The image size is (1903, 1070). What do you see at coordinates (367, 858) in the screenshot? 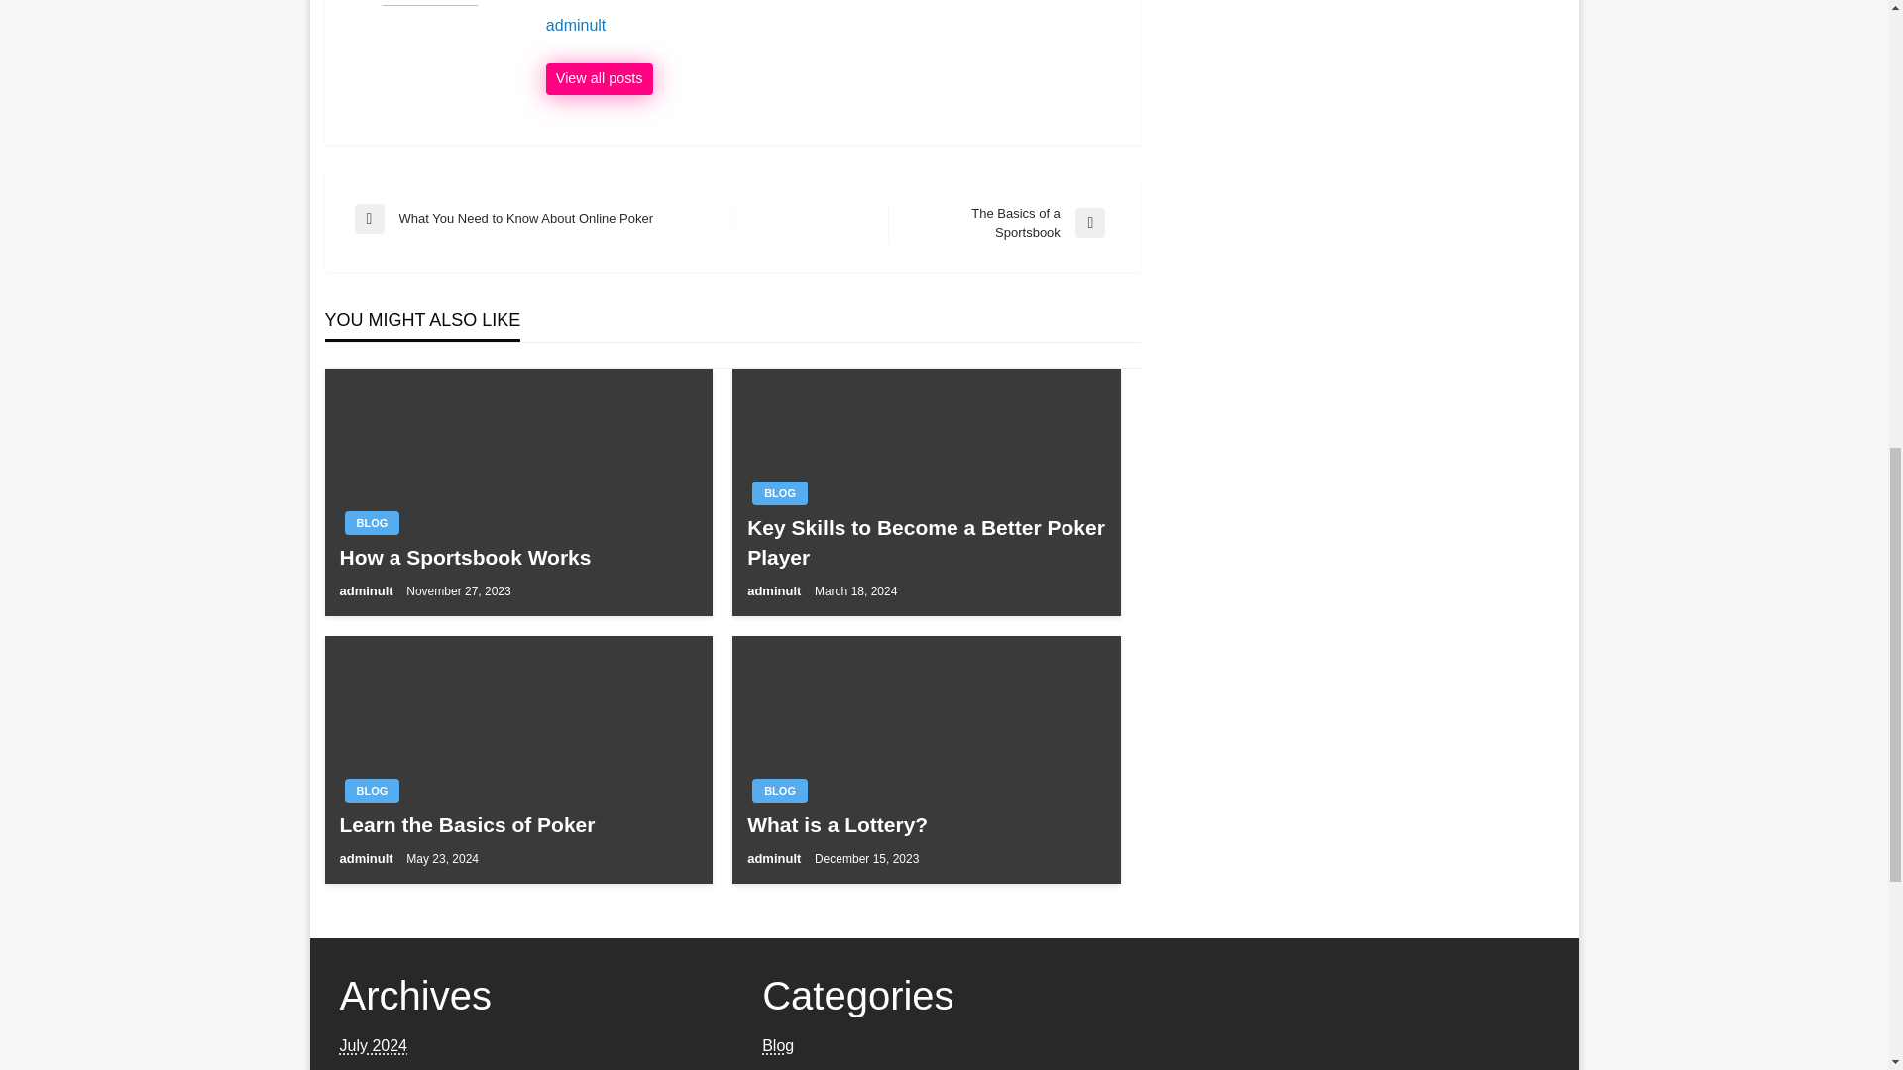
I see `adminult` at bounding box center [367, 858].